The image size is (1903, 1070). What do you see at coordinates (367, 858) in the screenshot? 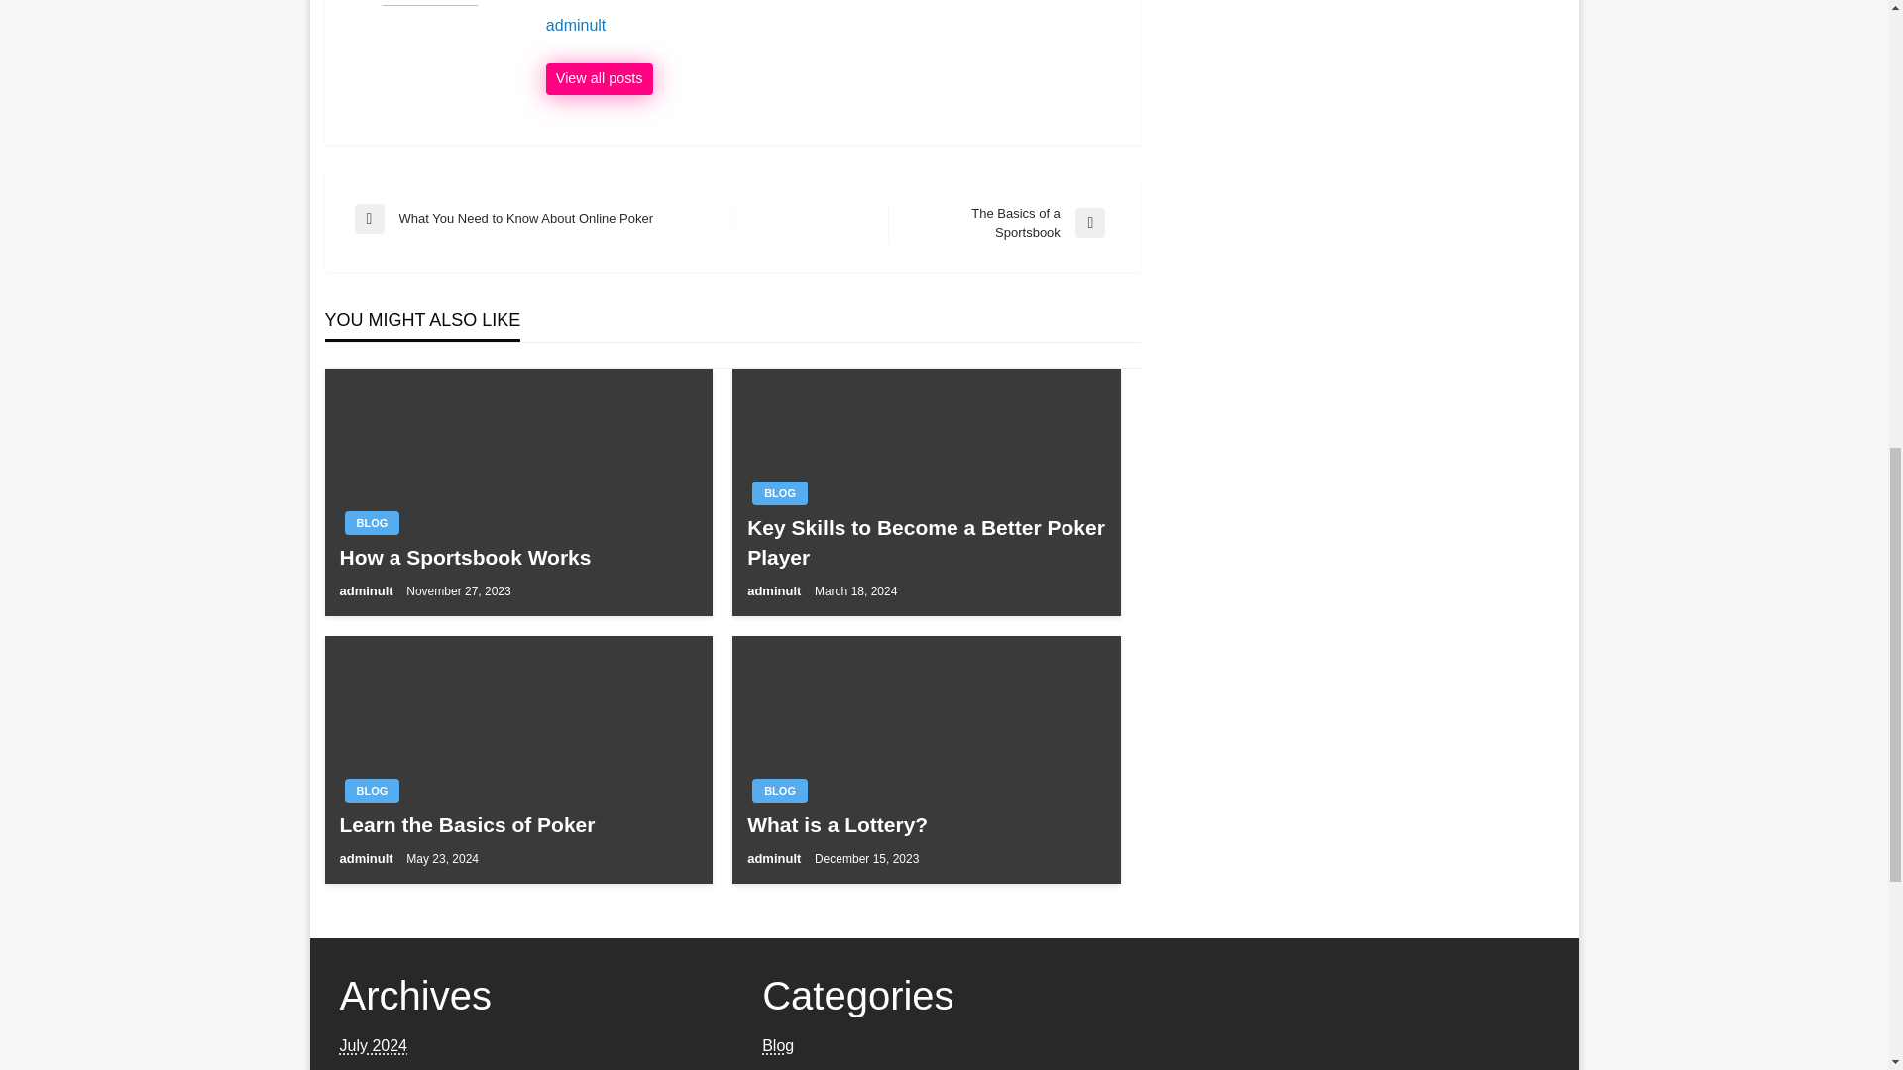
I see `adminult` at bounding box center [367, 858].